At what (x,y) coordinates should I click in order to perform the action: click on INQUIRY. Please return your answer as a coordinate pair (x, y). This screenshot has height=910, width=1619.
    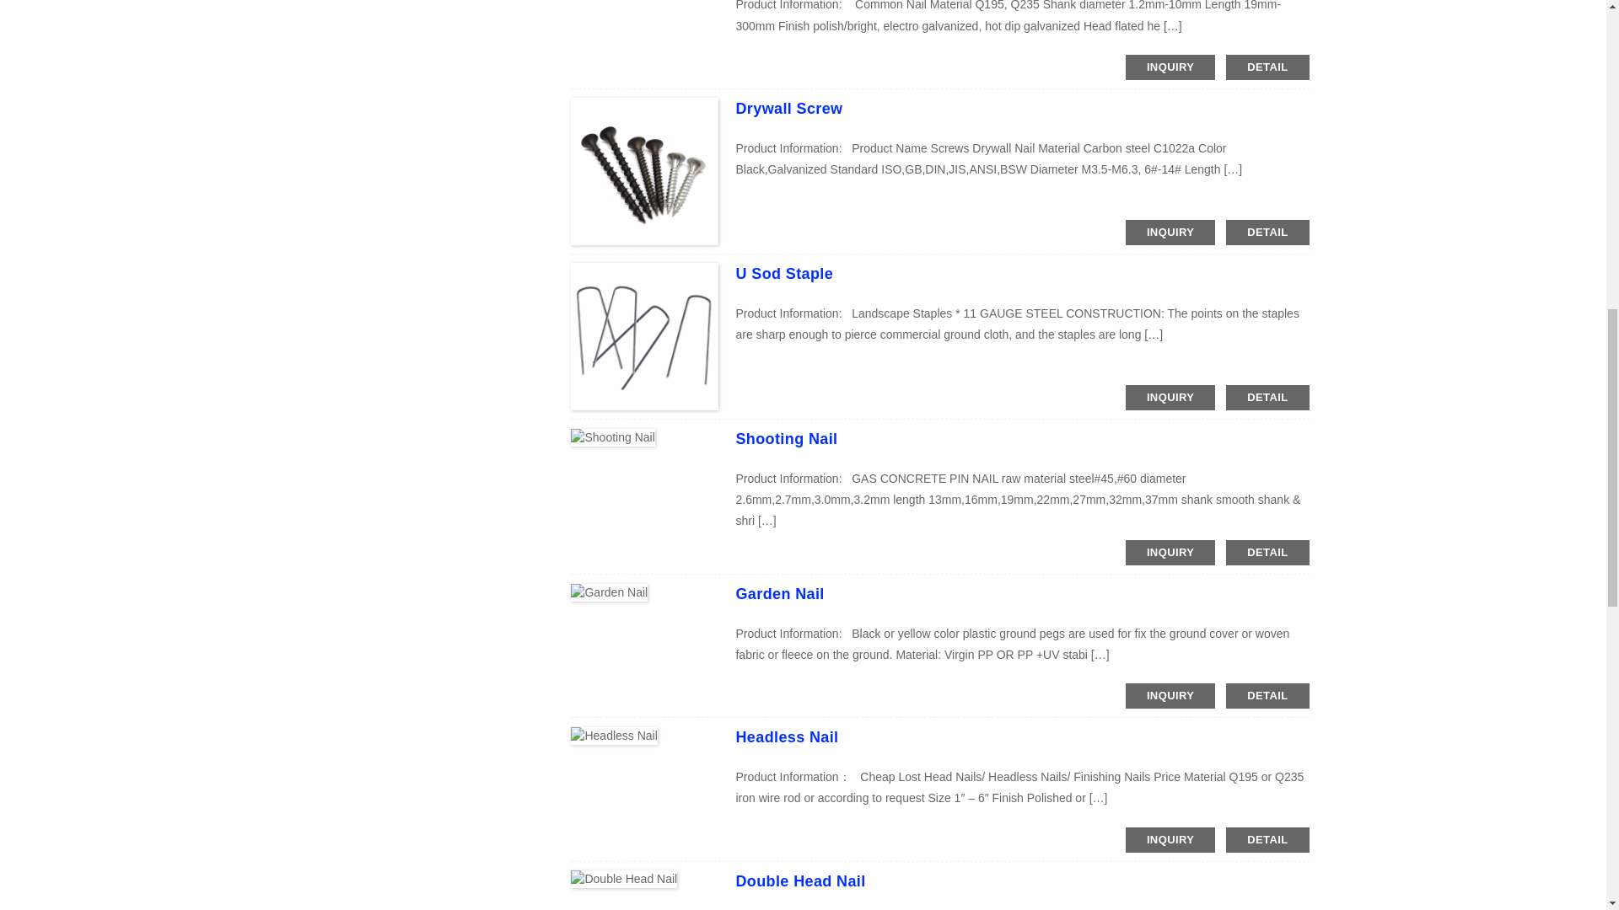
    Looking at the image, I should click on (1170, 398).